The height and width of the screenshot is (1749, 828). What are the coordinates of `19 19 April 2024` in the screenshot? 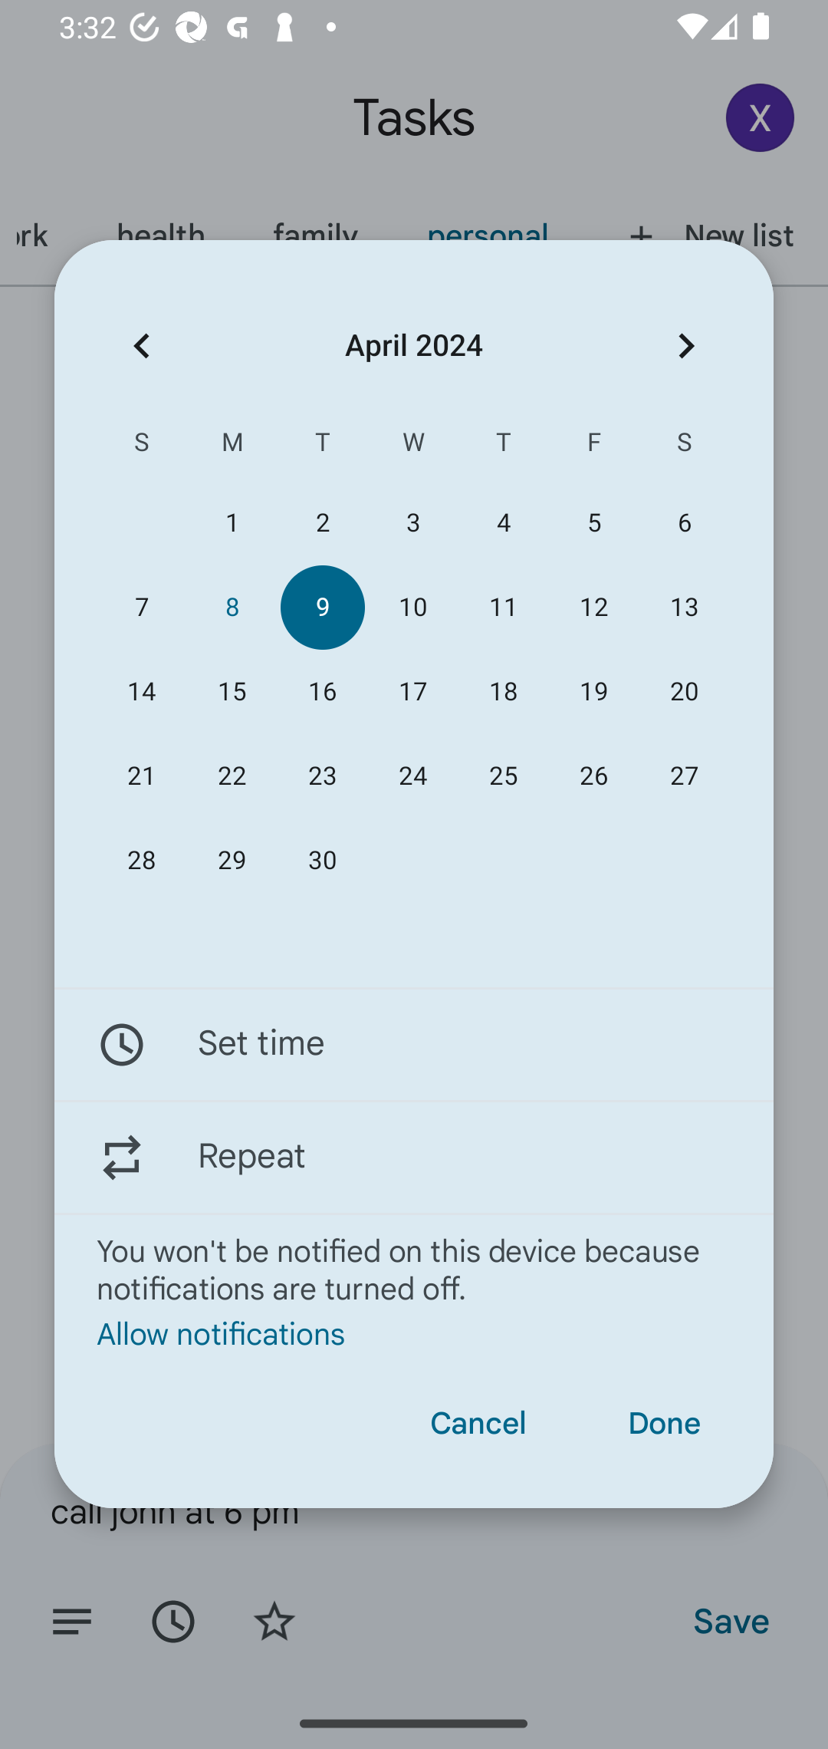 It's located at (593, 691).